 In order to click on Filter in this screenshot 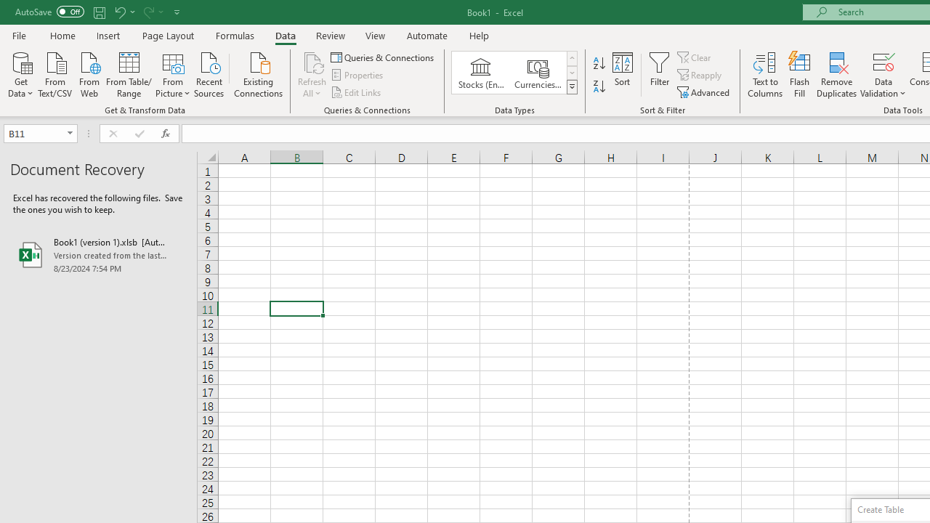, I will do `click(660, 74)`.